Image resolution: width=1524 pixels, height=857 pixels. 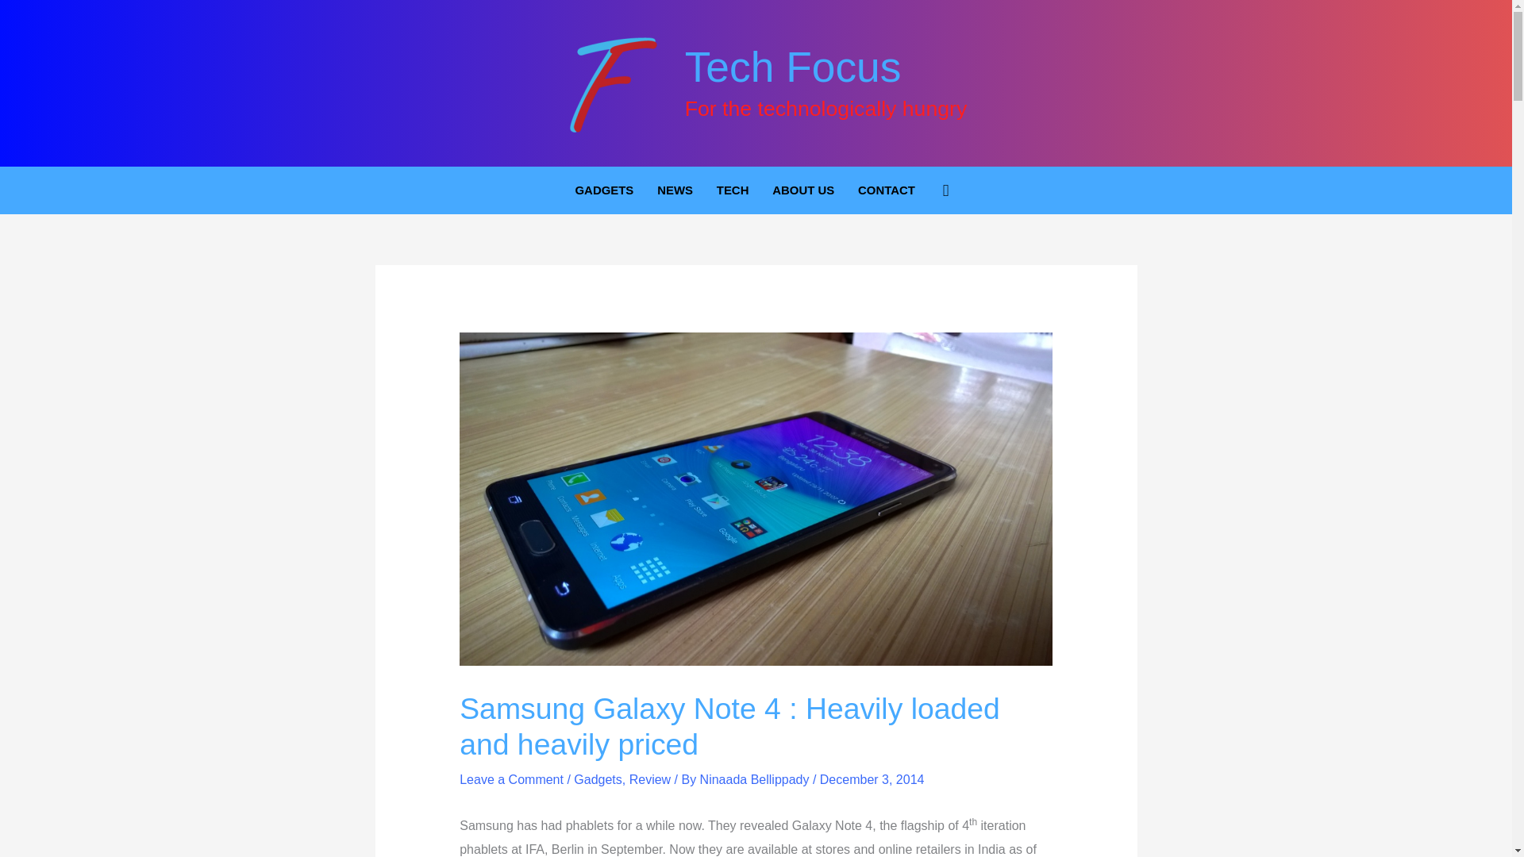 What do you see at coordinates (605, 190) in the screenshot?
I see `GADGETS` at bounding box center [605, 190].